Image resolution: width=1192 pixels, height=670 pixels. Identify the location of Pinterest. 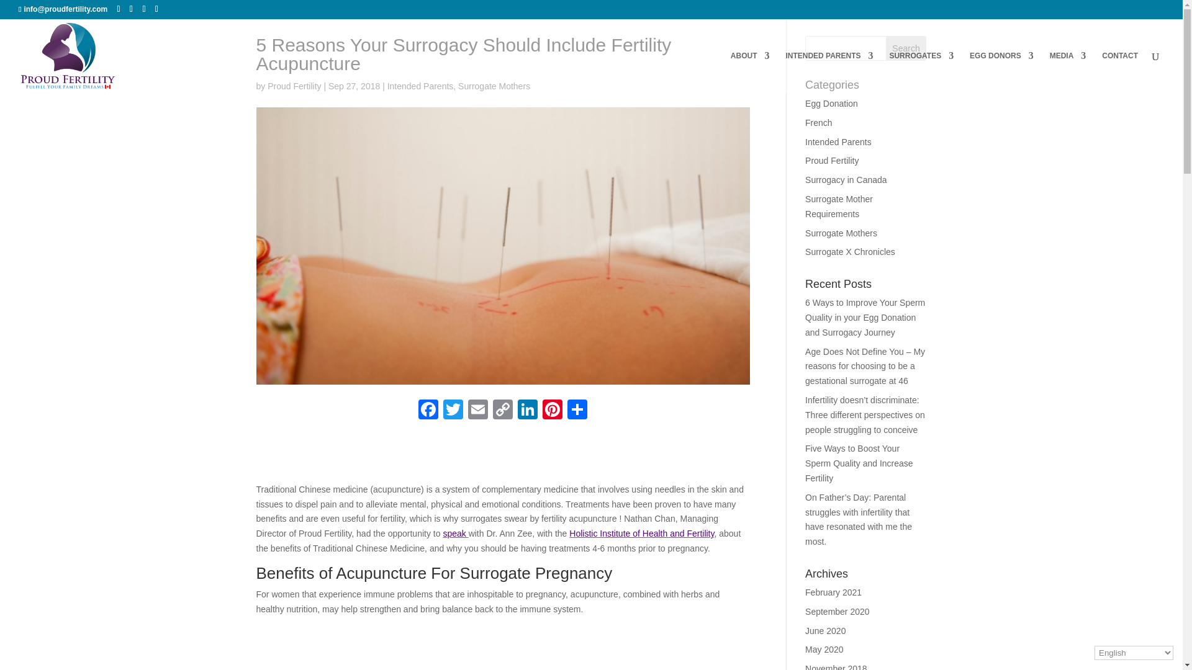
(553, 411).